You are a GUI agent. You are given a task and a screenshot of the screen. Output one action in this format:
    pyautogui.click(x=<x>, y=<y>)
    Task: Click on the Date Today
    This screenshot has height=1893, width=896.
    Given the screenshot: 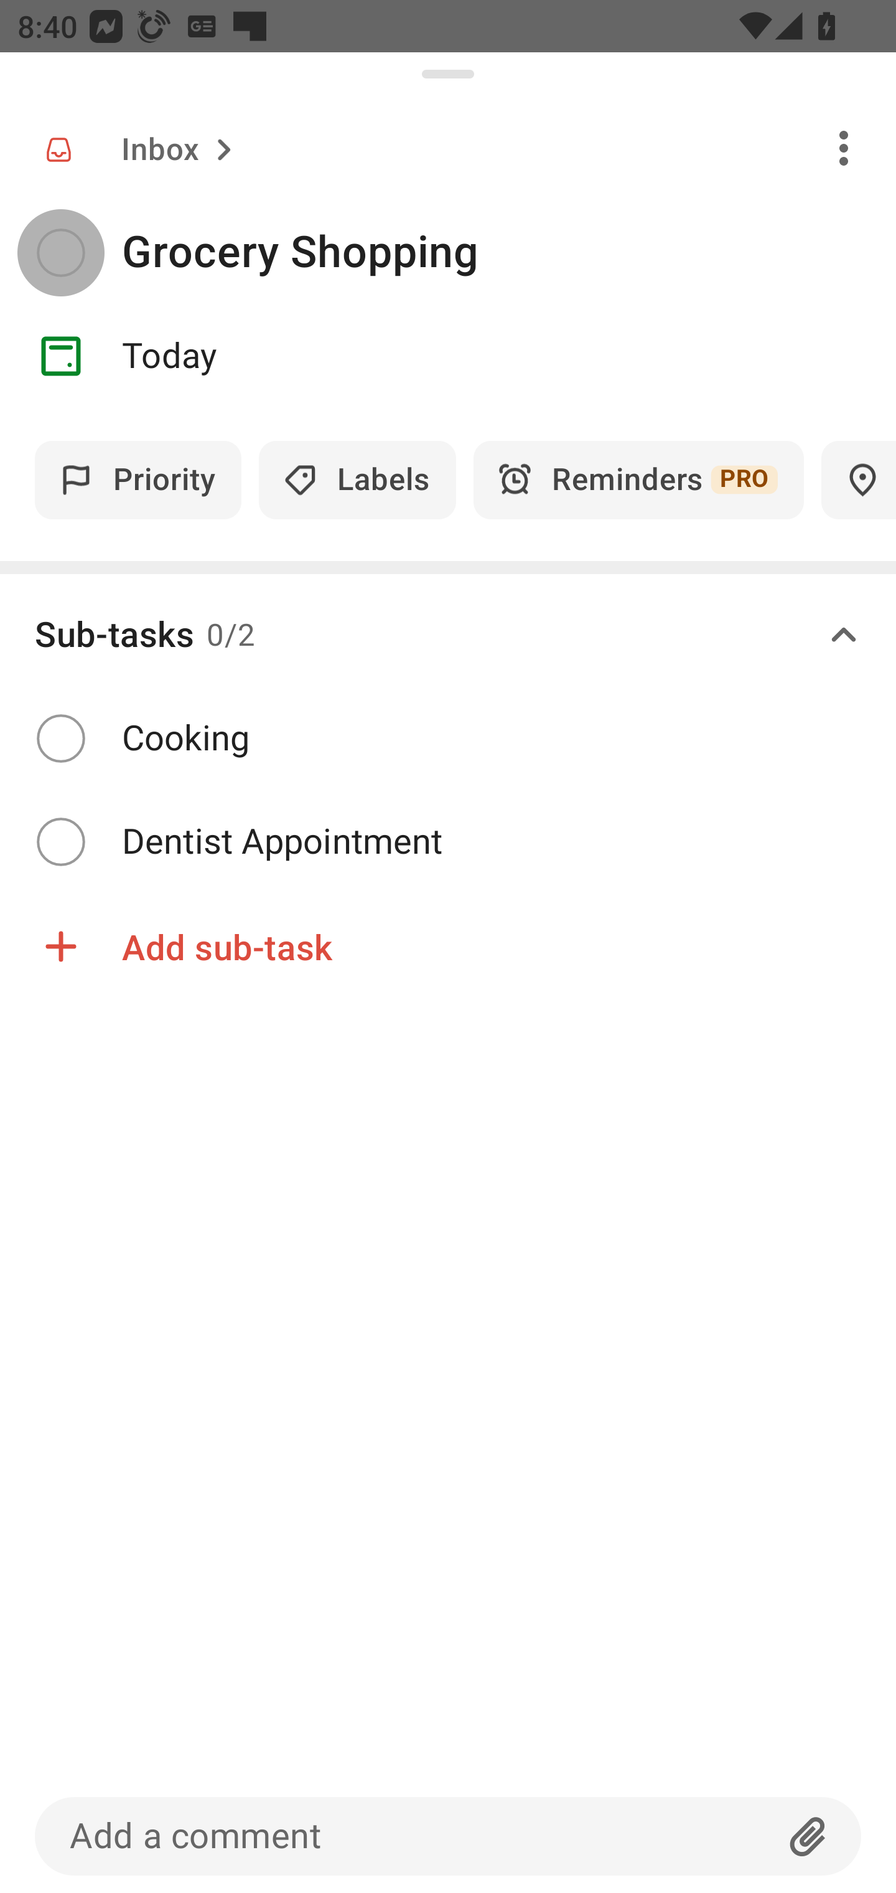 What is the action you would take?
    pyautogui.click(x=448, y=356)
    